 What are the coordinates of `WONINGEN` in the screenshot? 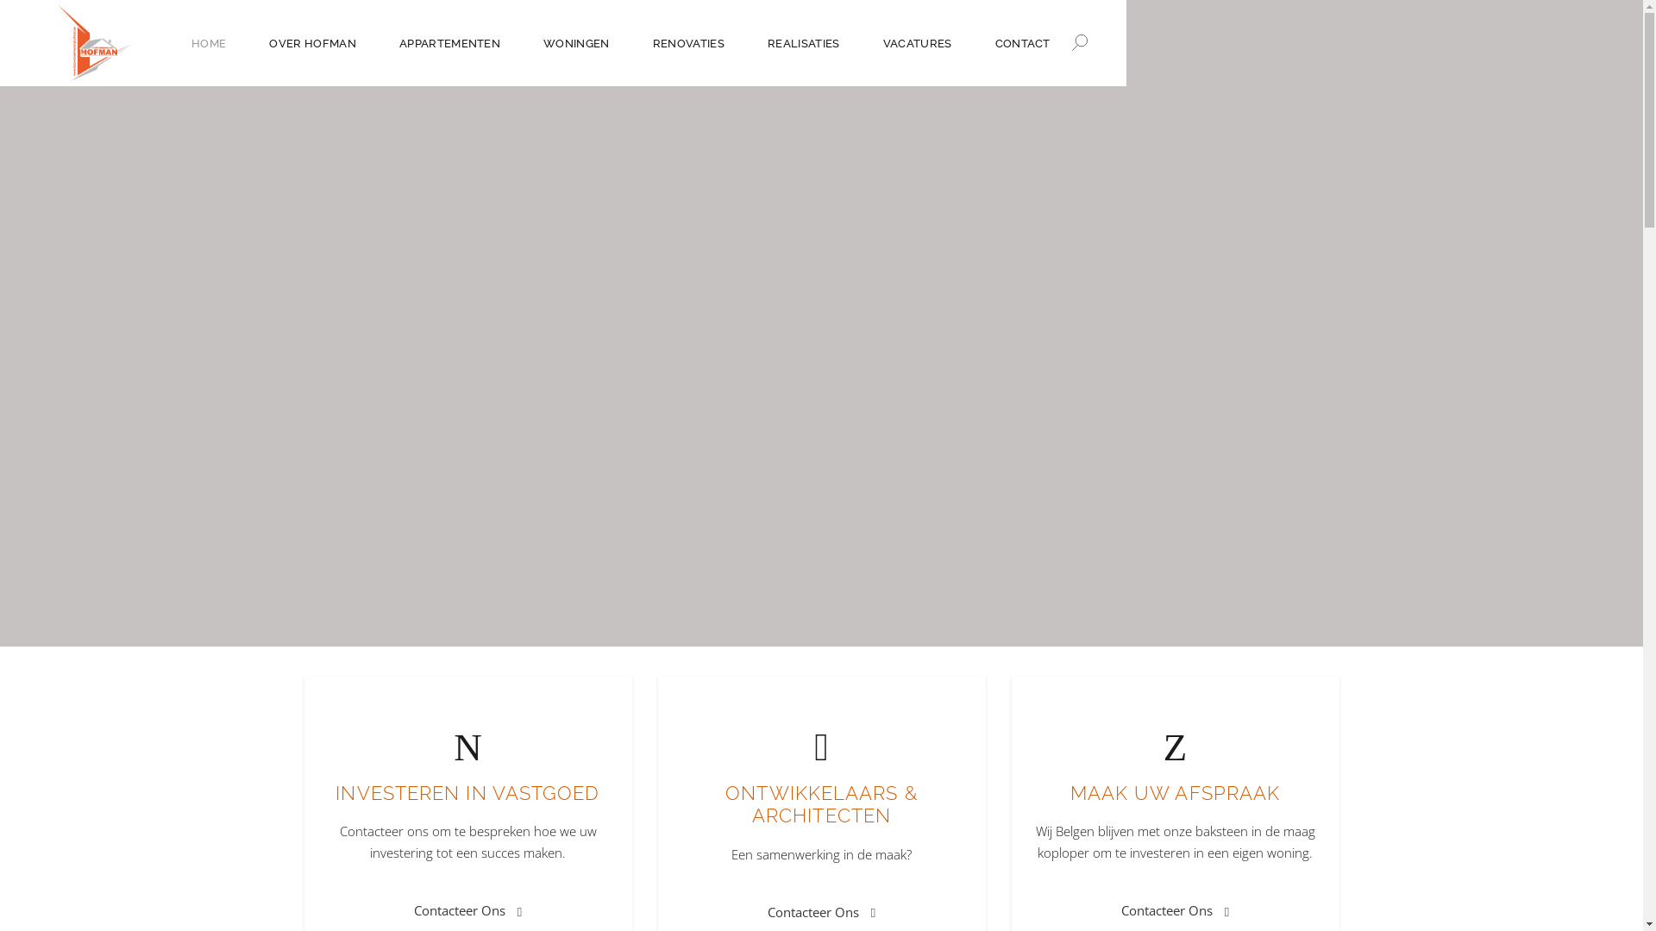 It's located at (576, 43).